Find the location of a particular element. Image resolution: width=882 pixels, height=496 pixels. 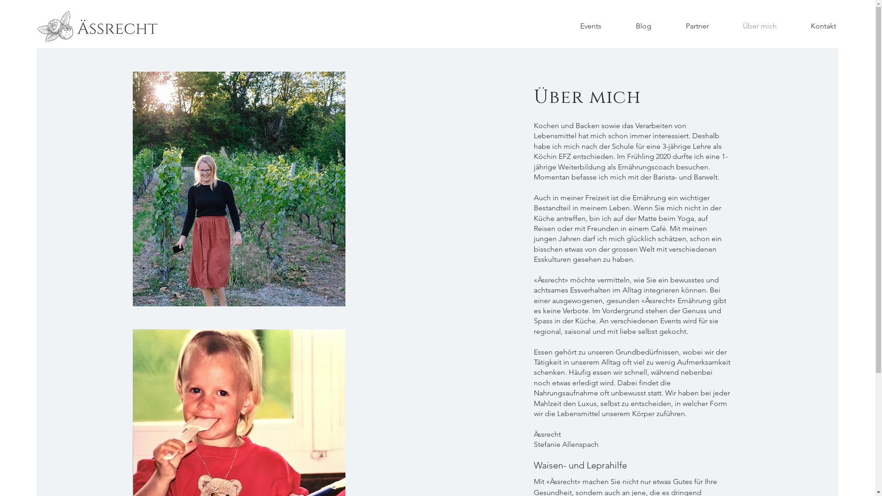

Events is located at coordinates (591, 26).